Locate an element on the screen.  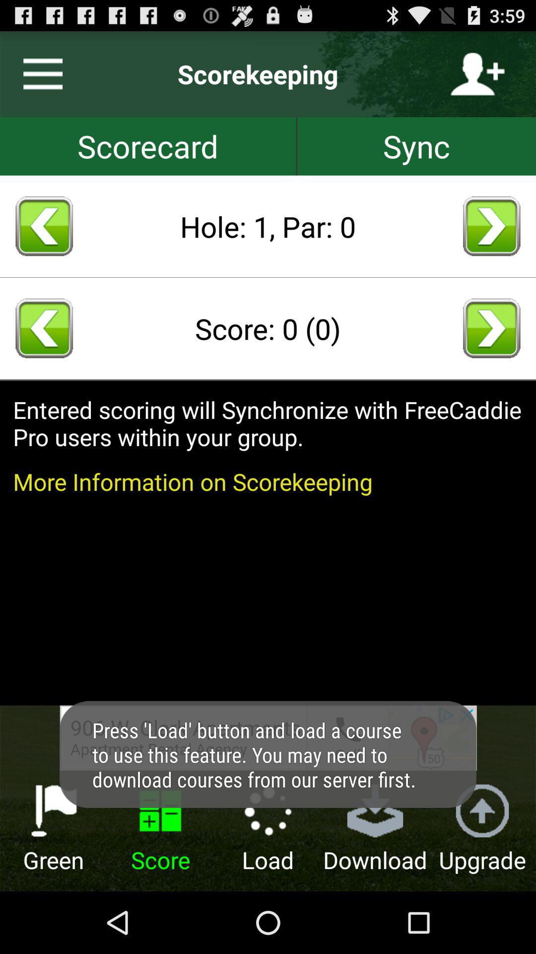
decrease score is located at coordinates (44, 328).